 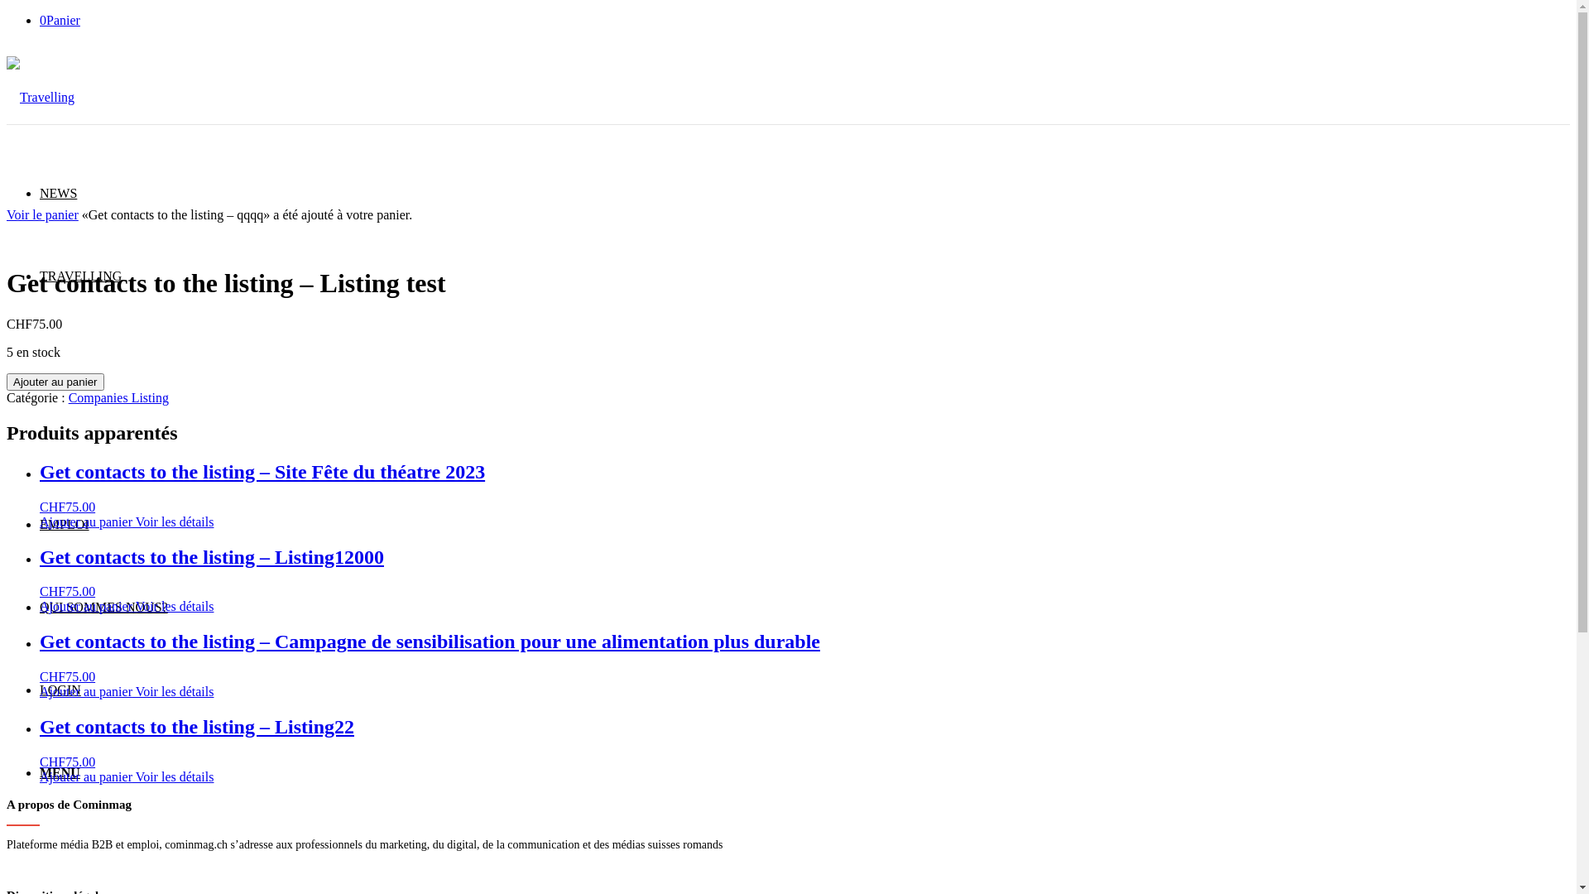 I want to click on EMPLOI, so click(x=65, y=525).